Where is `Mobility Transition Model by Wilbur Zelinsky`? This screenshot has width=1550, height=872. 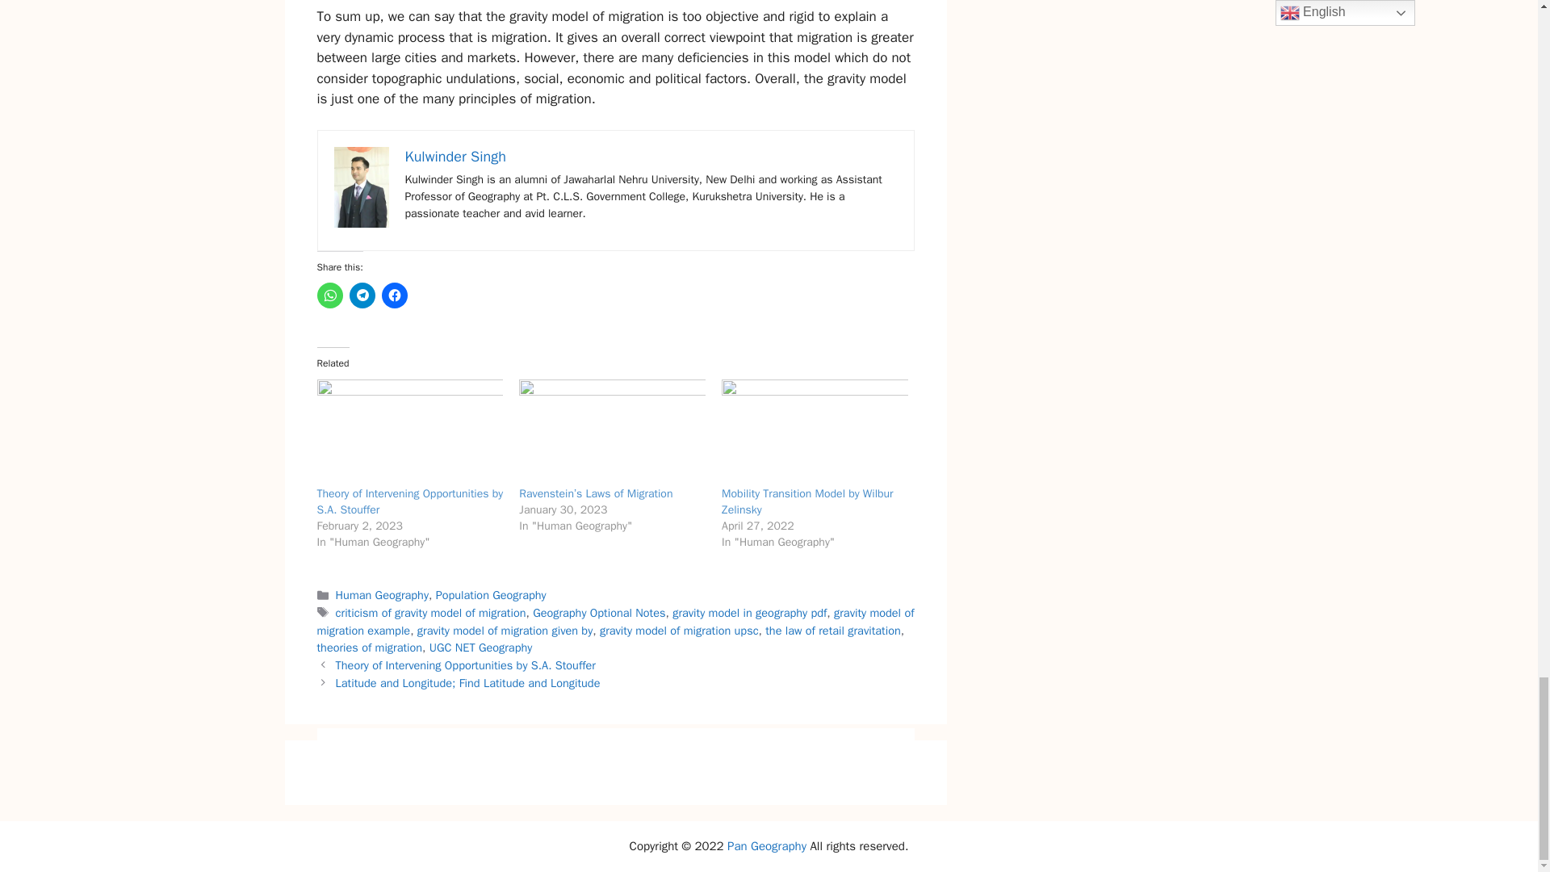 Mobility Transition Model by Wilbur Zelinsky is located at coordinates (815, 432).